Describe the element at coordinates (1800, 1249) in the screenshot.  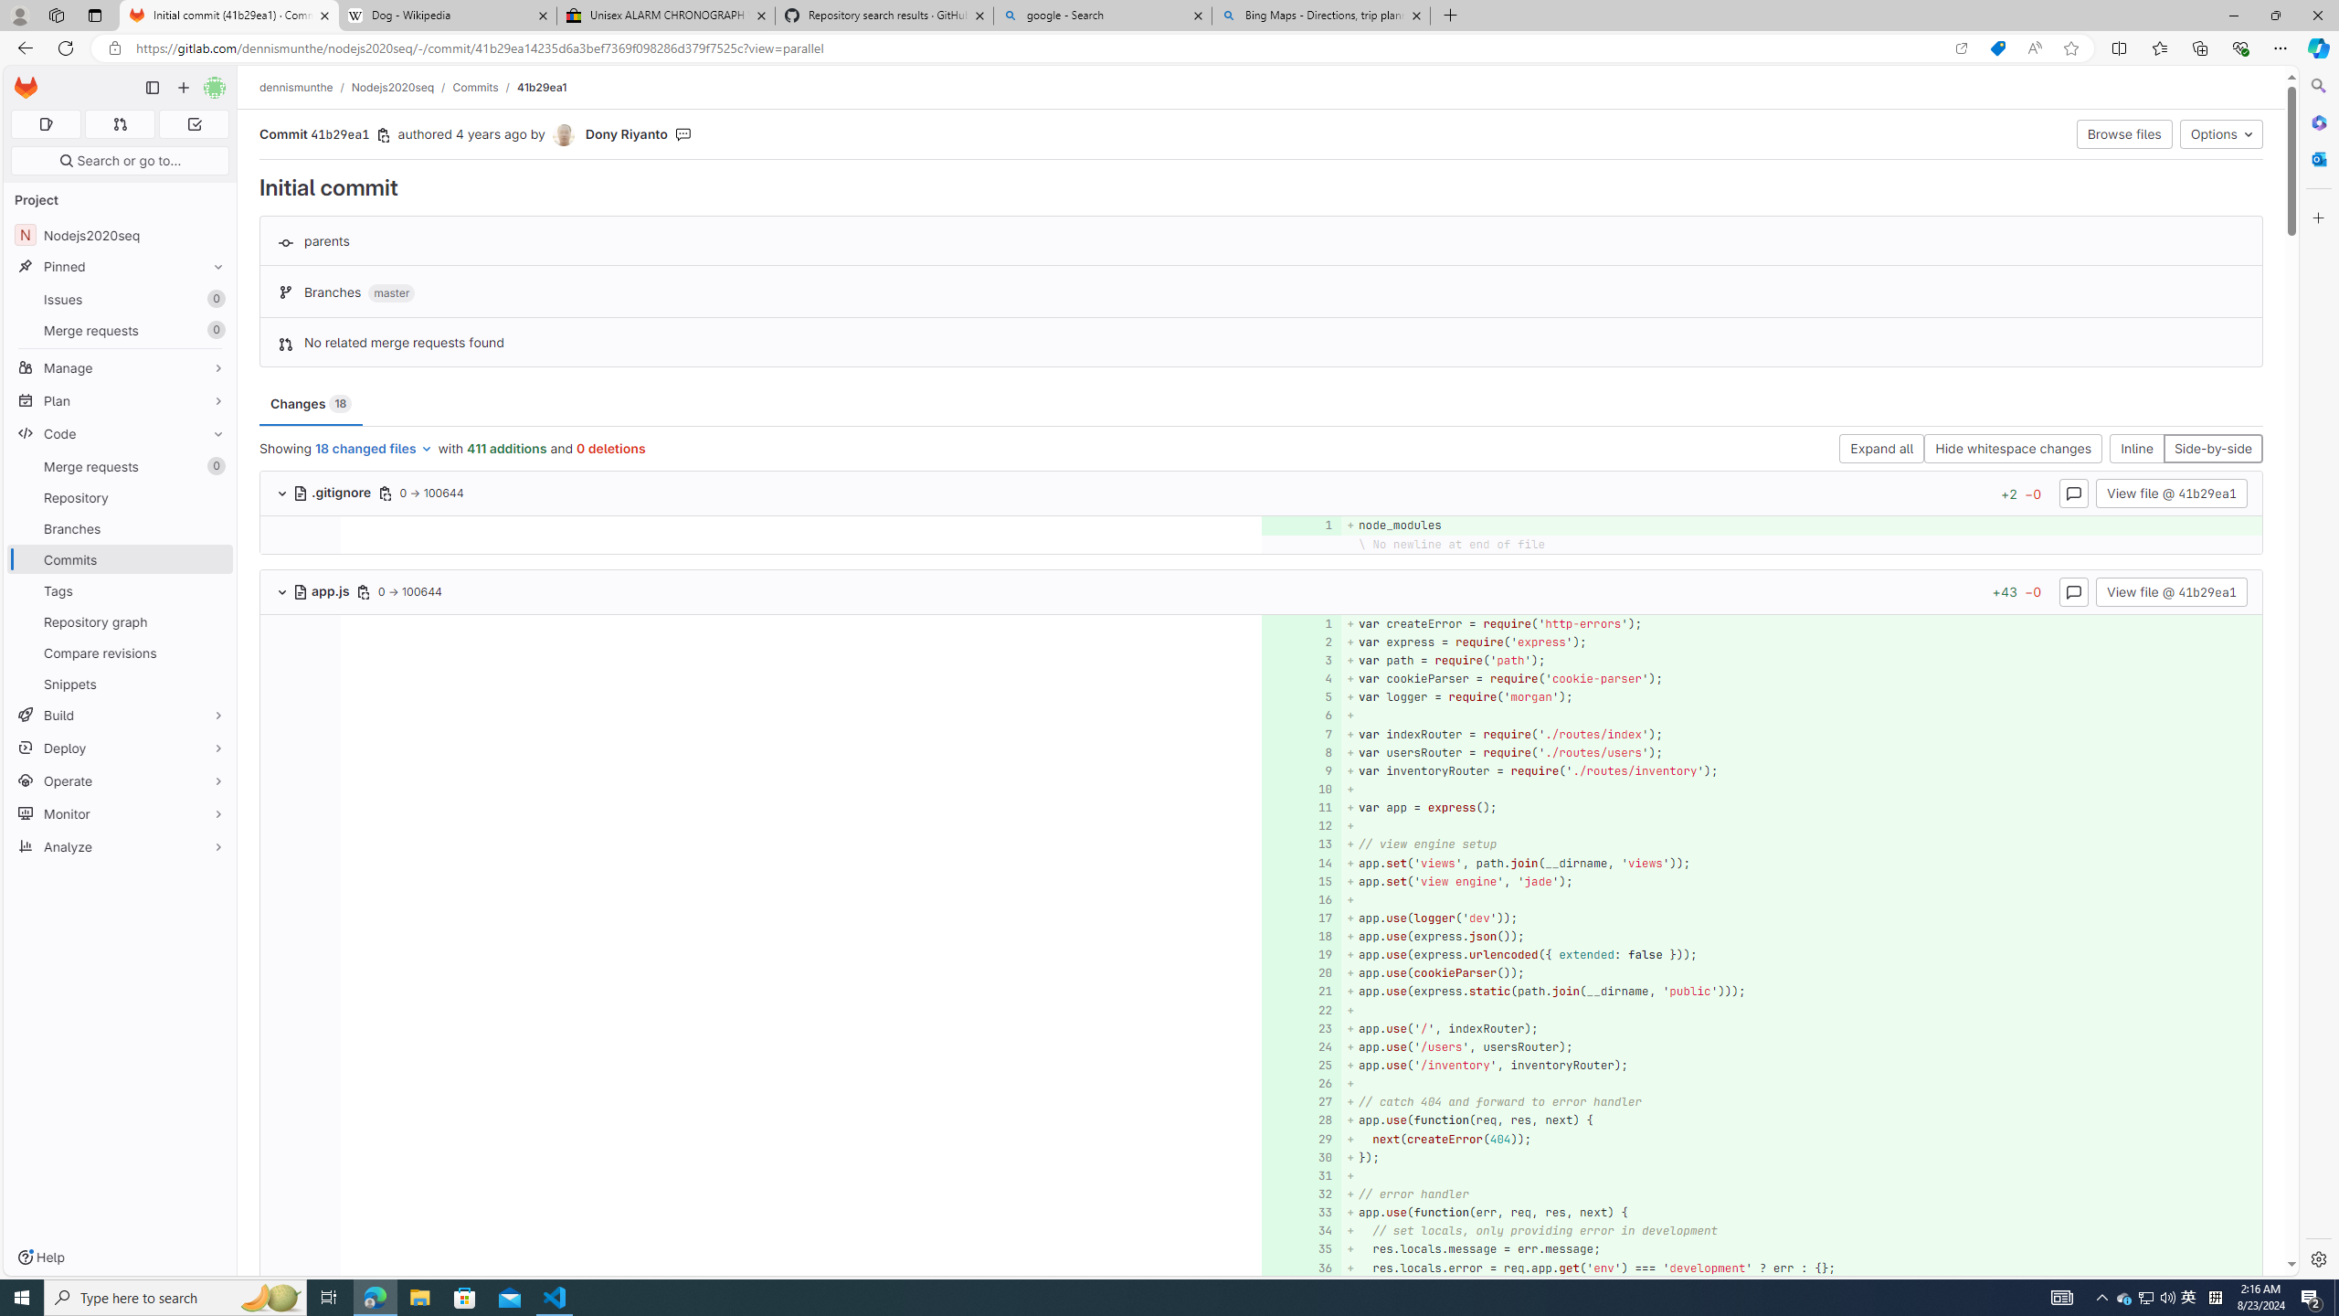
I see `+ res.locals.message = err.message; ` at that location.